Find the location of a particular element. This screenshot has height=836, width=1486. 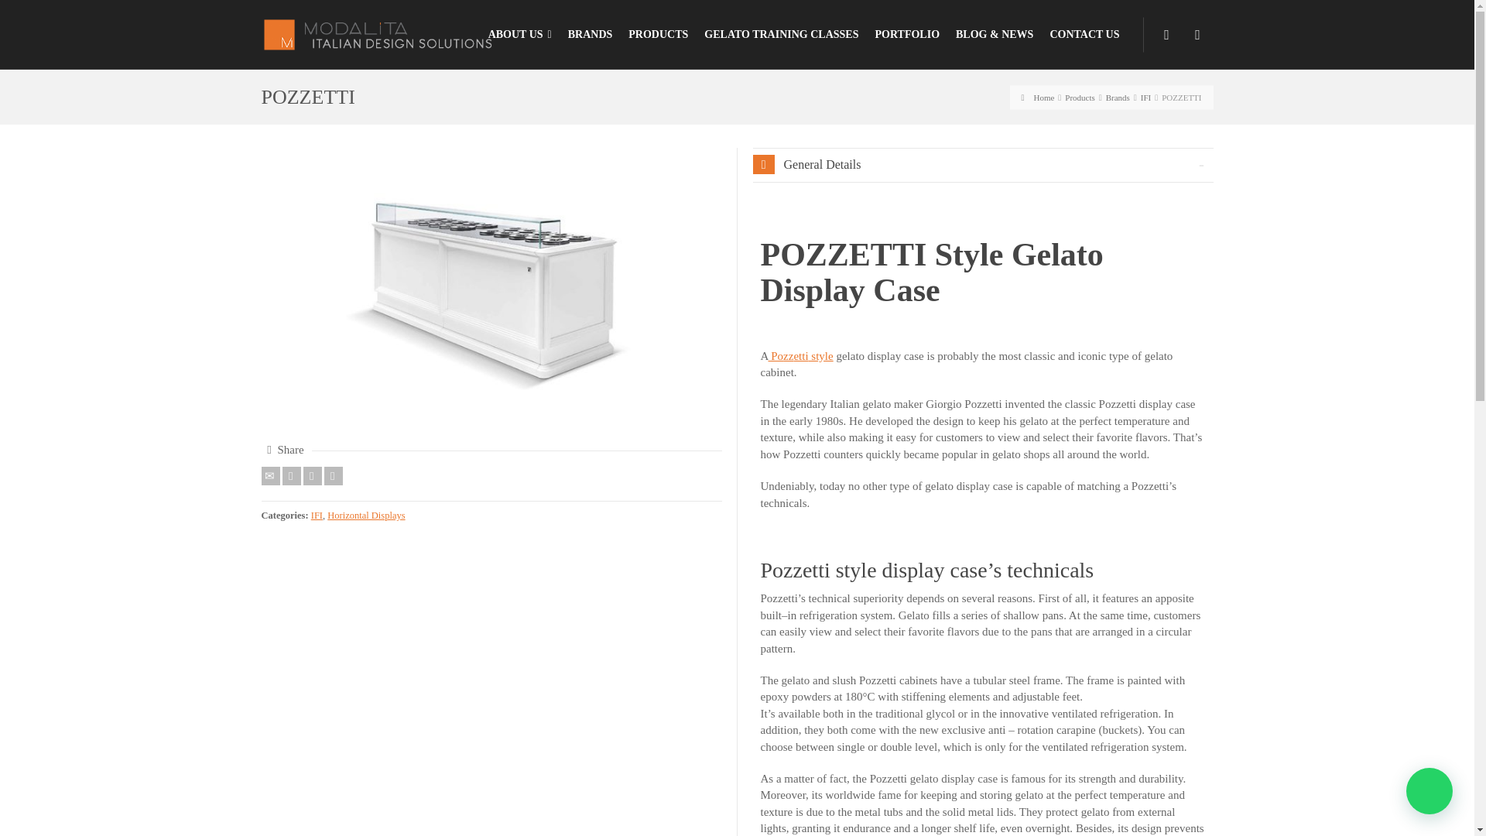

Enlarge Image is located at coordinates (491, 290).